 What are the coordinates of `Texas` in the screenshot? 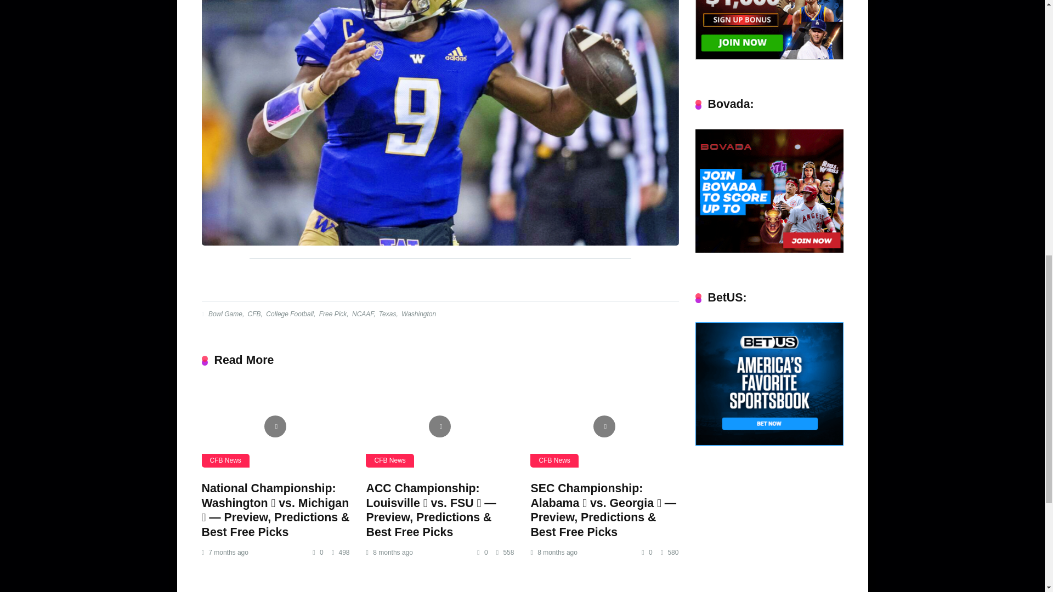 It's located at (387, 314).